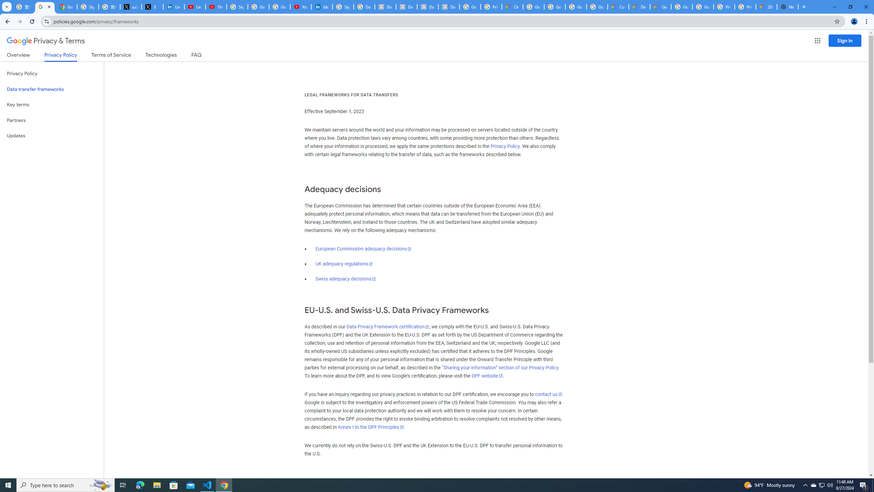 This screenshot has height=492, width=874. What do you see at coordinates (576, 7) in the screenshot?
I see `Google Workspace - Specific Terms` at bounding box center [576, 7].